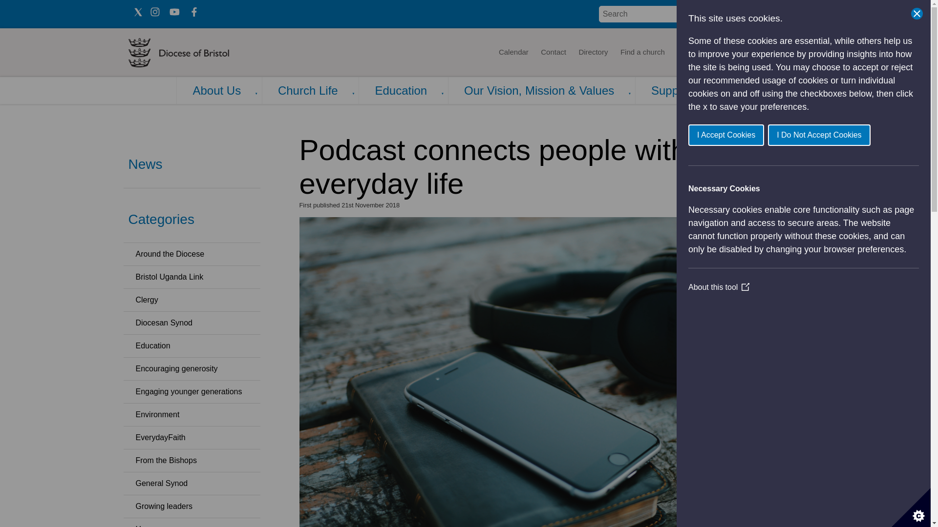  What do you see at coordinates (553, 53) in the screenshot?
I see `Contact` at bounding box center [553, 53].